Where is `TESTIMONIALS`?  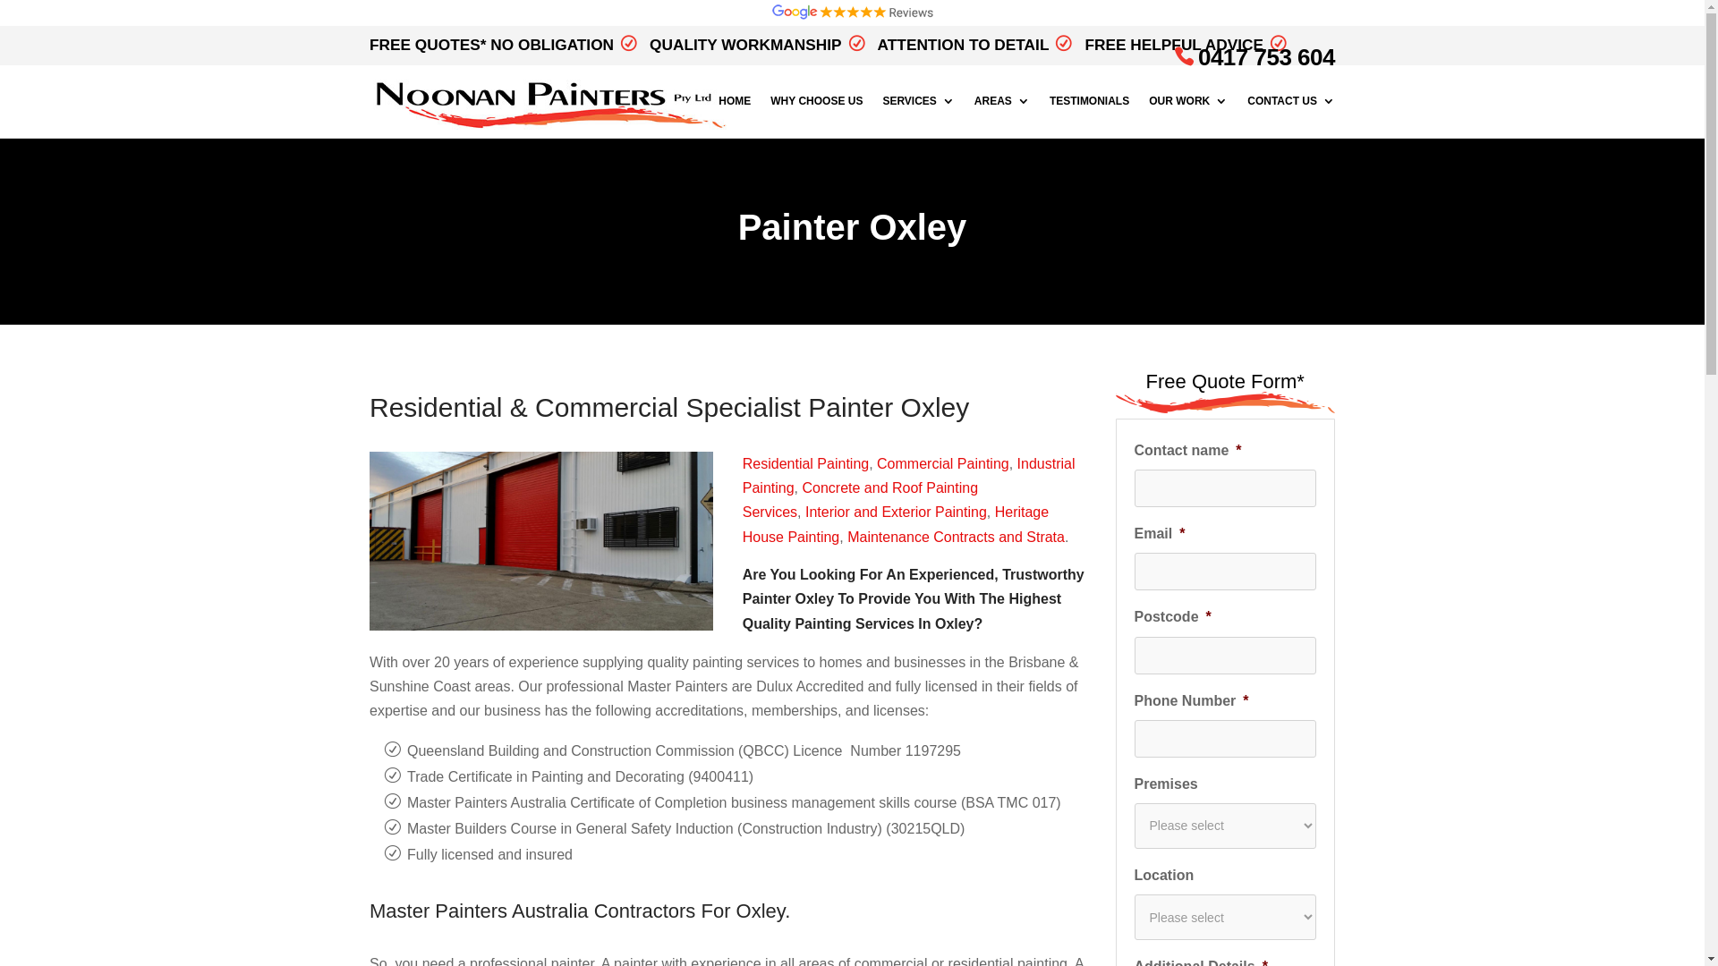 TESTIMONIALS is located at coordinates (1090, 116).